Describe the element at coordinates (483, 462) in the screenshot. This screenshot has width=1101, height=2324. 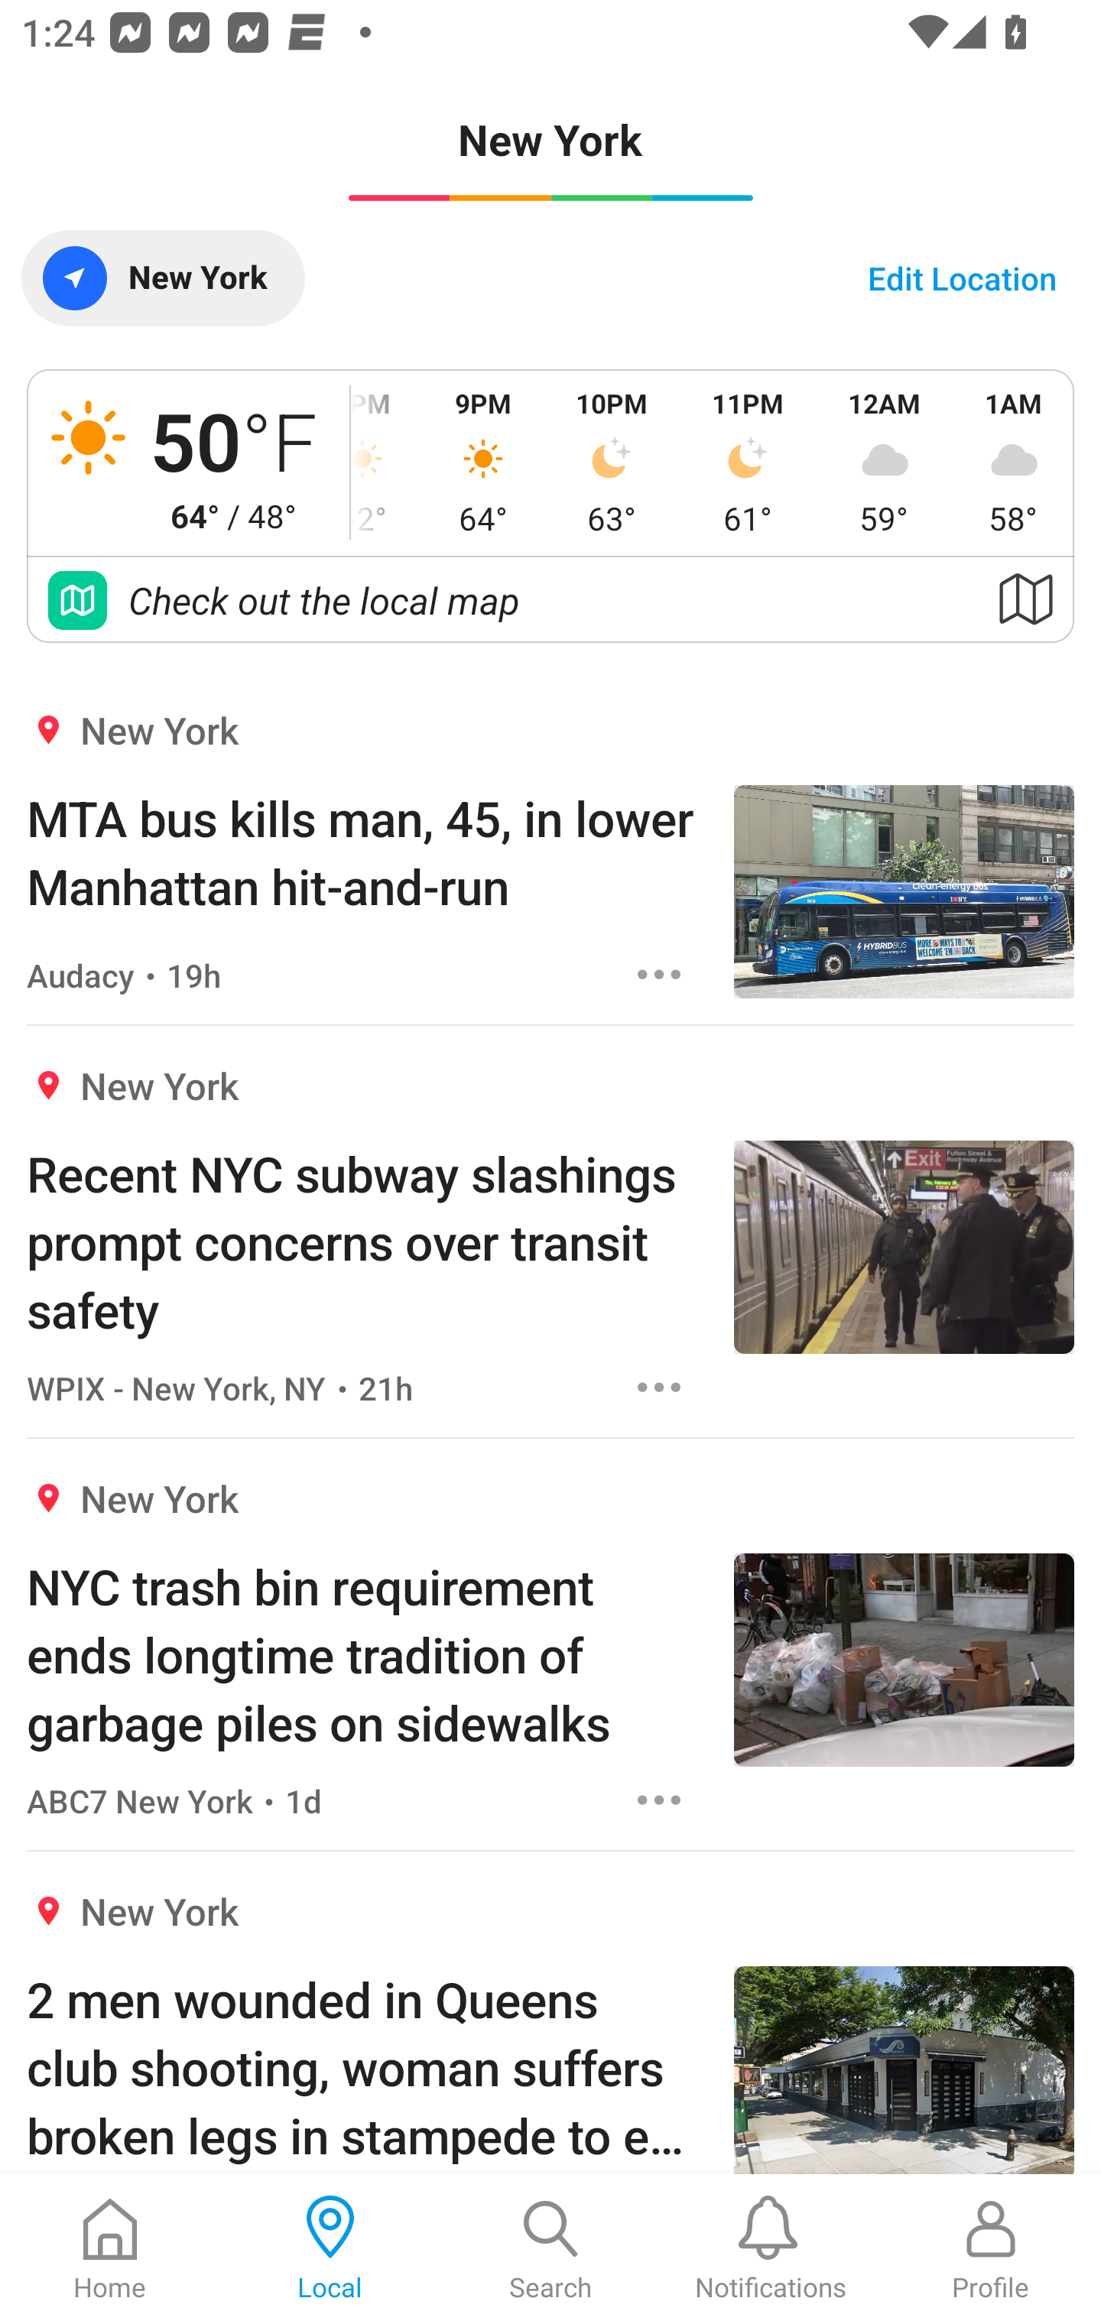
I see `9PM 64°` at that location.